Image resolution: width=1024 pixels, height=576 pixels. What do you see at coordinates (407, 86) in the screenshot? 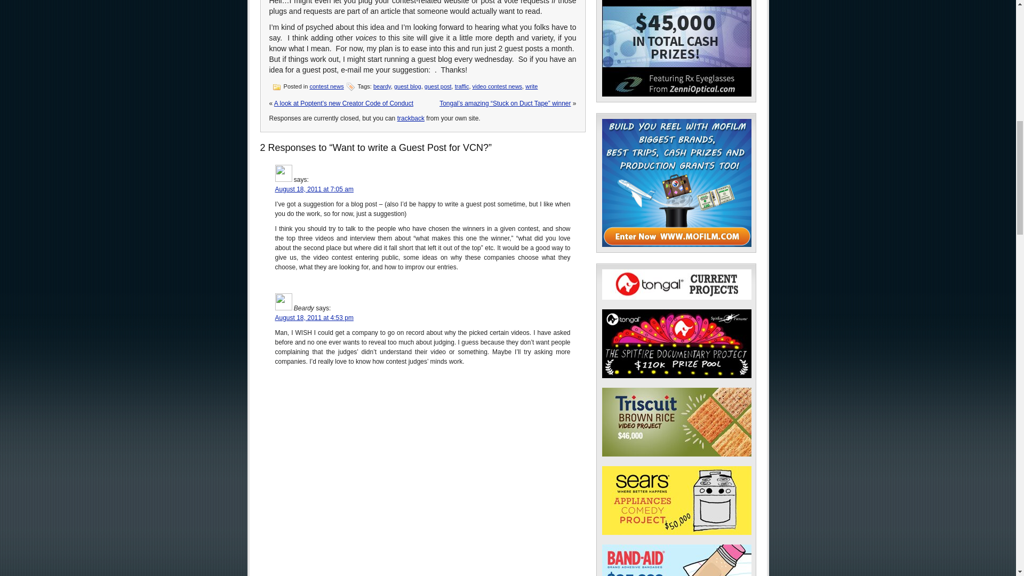
I see `guest blog` at bounding box center [407, 86].